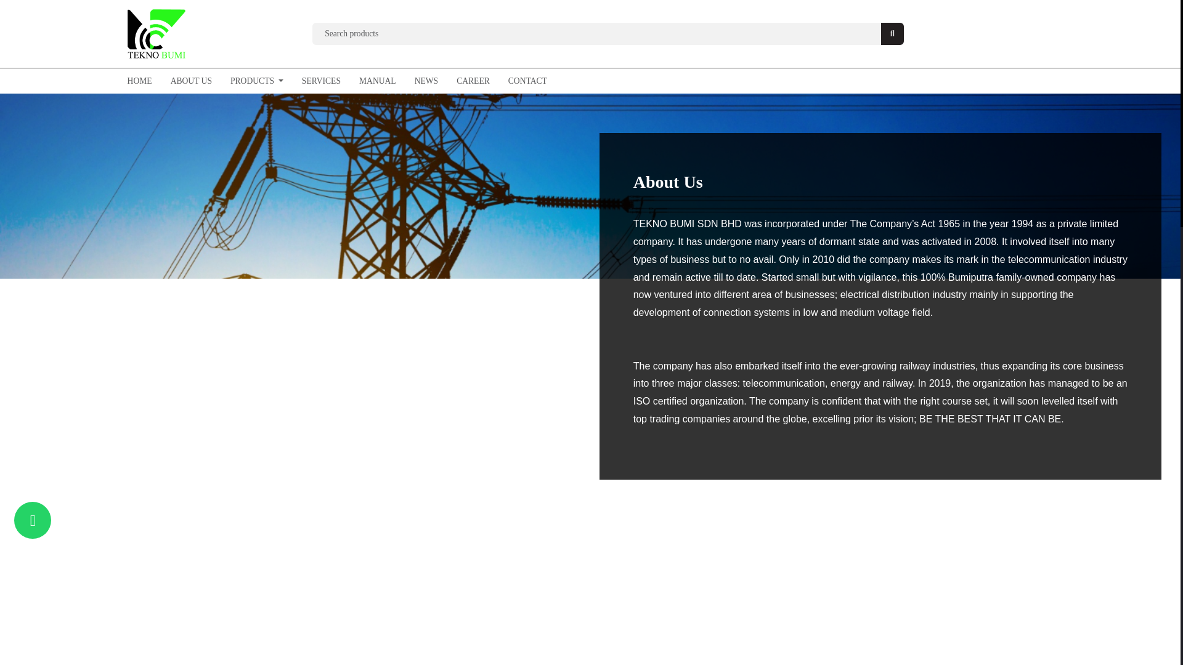  I want to click on Home, so click(139, 81).